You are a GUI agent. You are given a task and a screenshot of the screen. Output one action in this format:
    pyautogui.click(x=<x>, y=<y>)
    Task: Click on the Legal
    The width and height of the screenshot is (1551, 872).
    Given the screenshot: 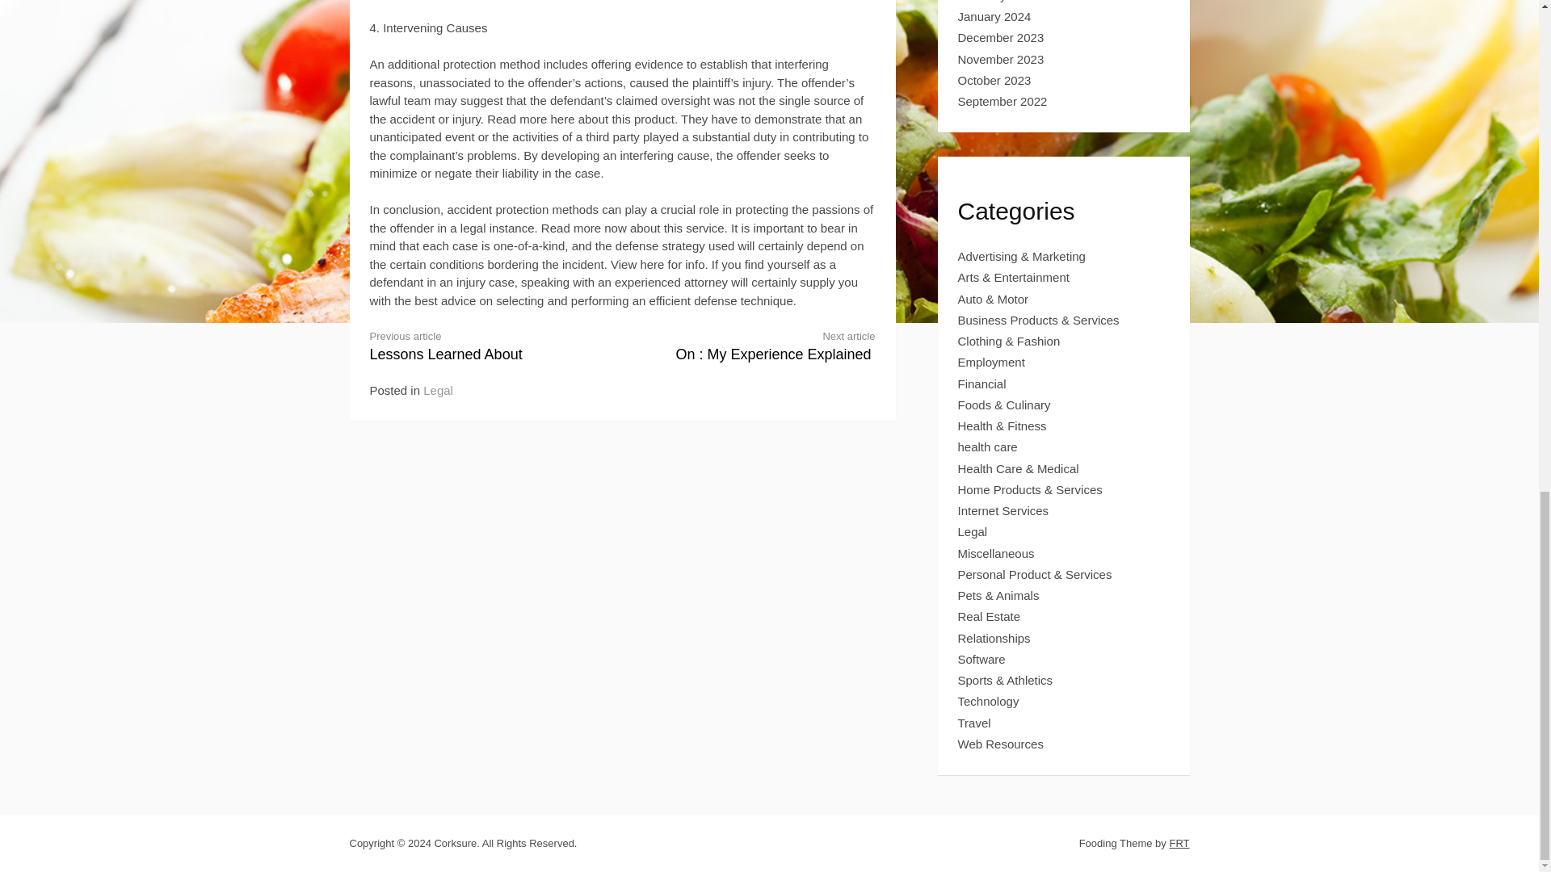 What is the action you would take?
    pyautogui.click(x=994, y=16)
    